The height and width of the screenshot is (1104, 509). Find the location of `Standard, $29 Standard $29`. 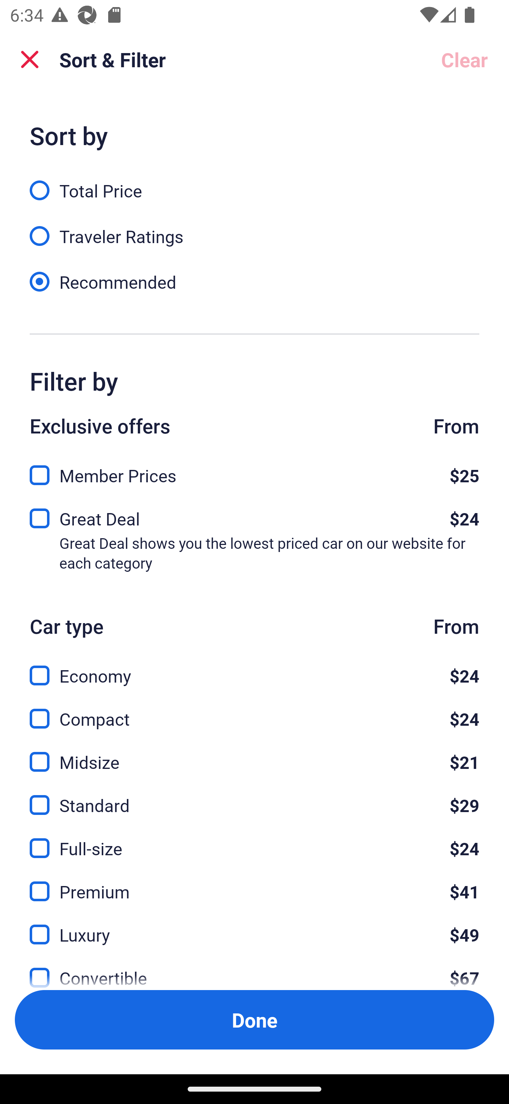

Standard, $29 Standard $29 is located at coordinates (255, 798).